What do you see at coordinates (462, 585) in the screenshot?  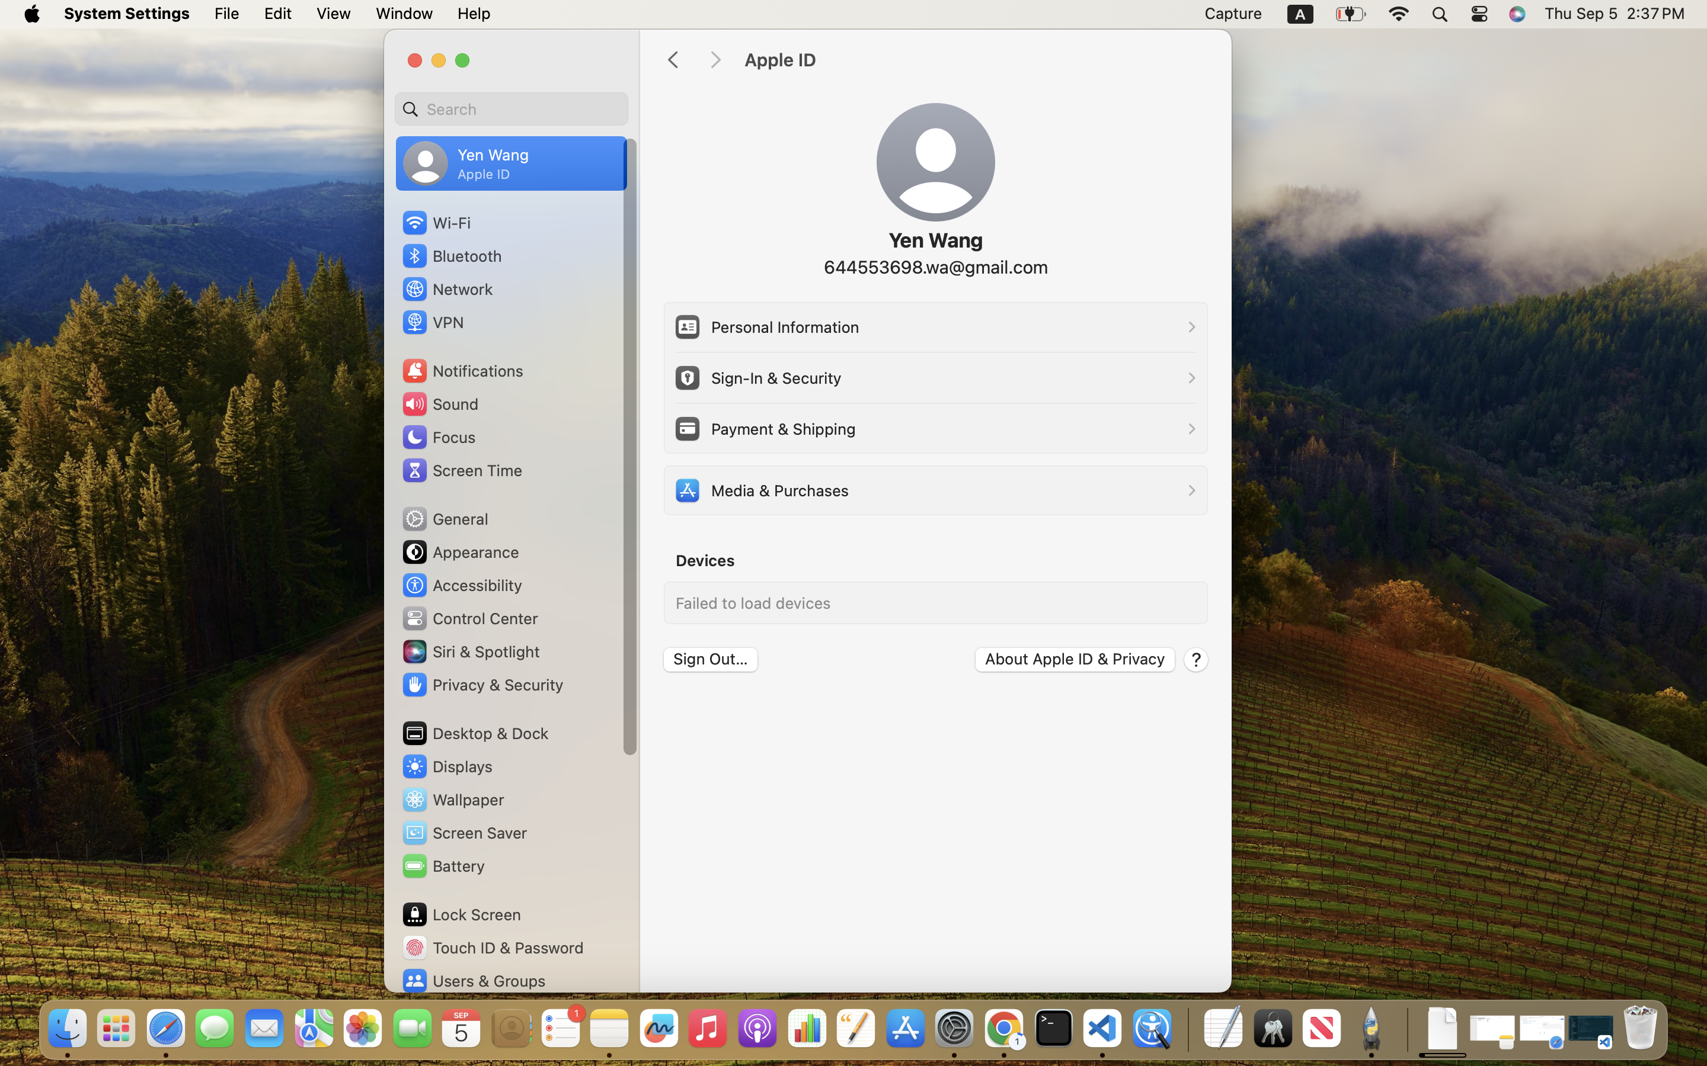 I see `Accessibility` at bounding box center [462, 585].